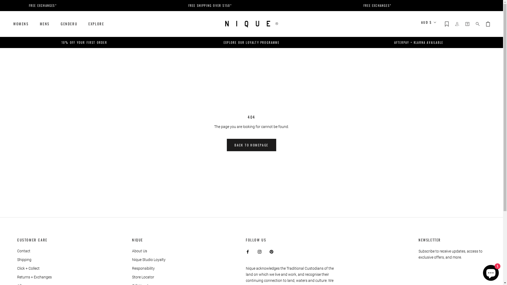 The image size is (507, 285). I want to click on DKK, so click(437, 89).